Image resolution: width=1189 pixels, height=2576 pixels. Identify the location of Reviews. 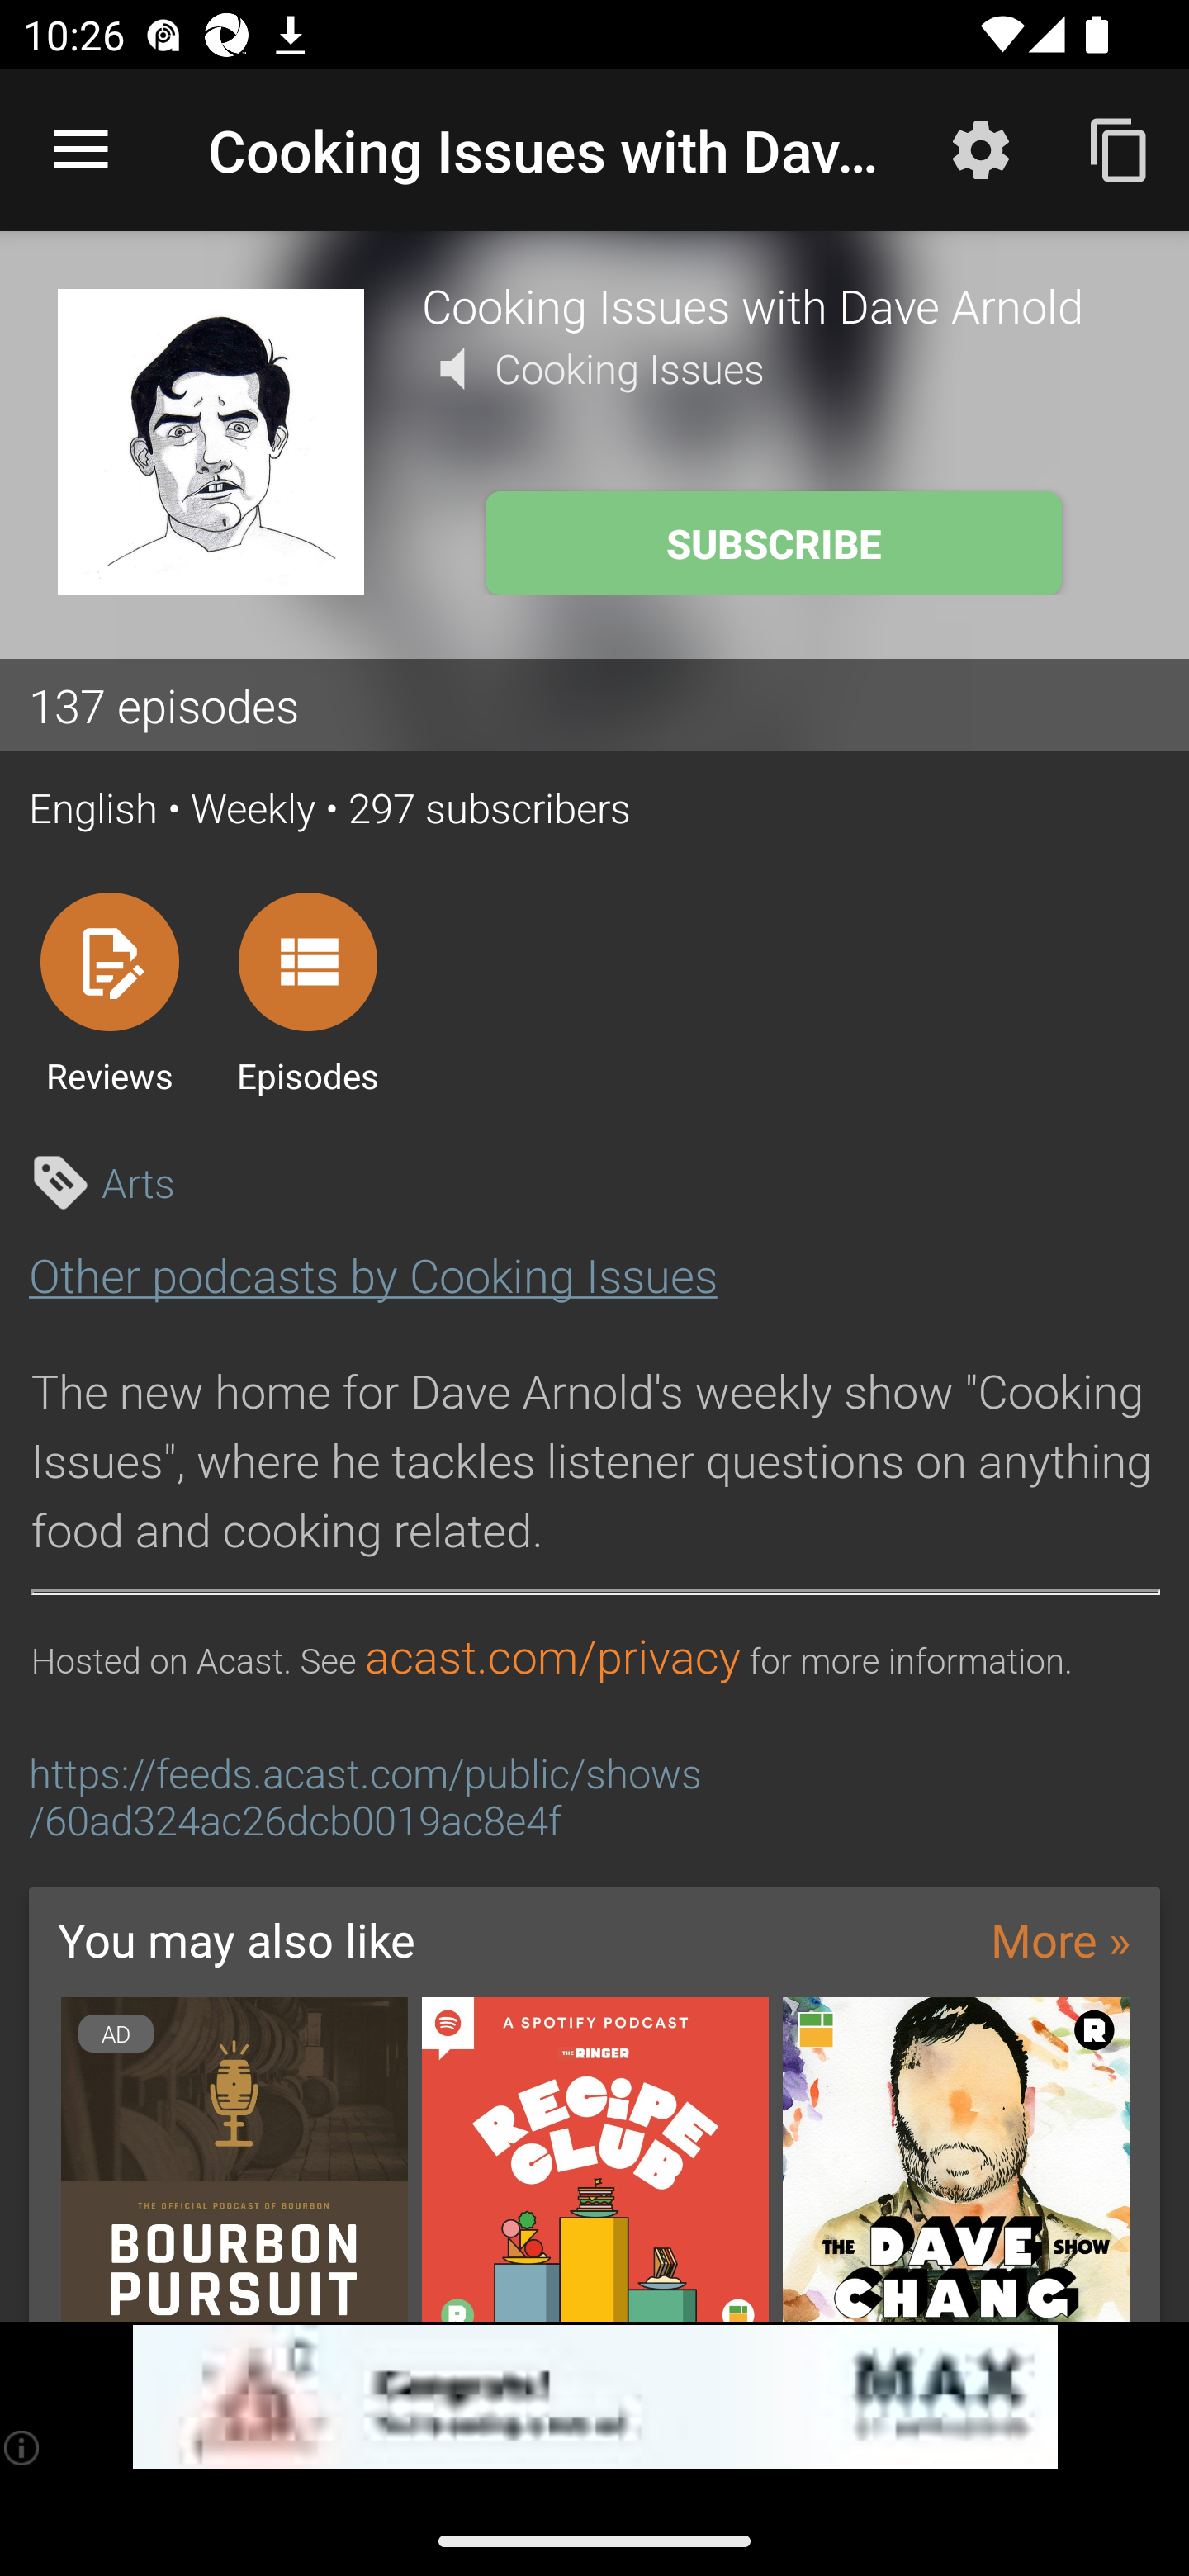
(109, 992).